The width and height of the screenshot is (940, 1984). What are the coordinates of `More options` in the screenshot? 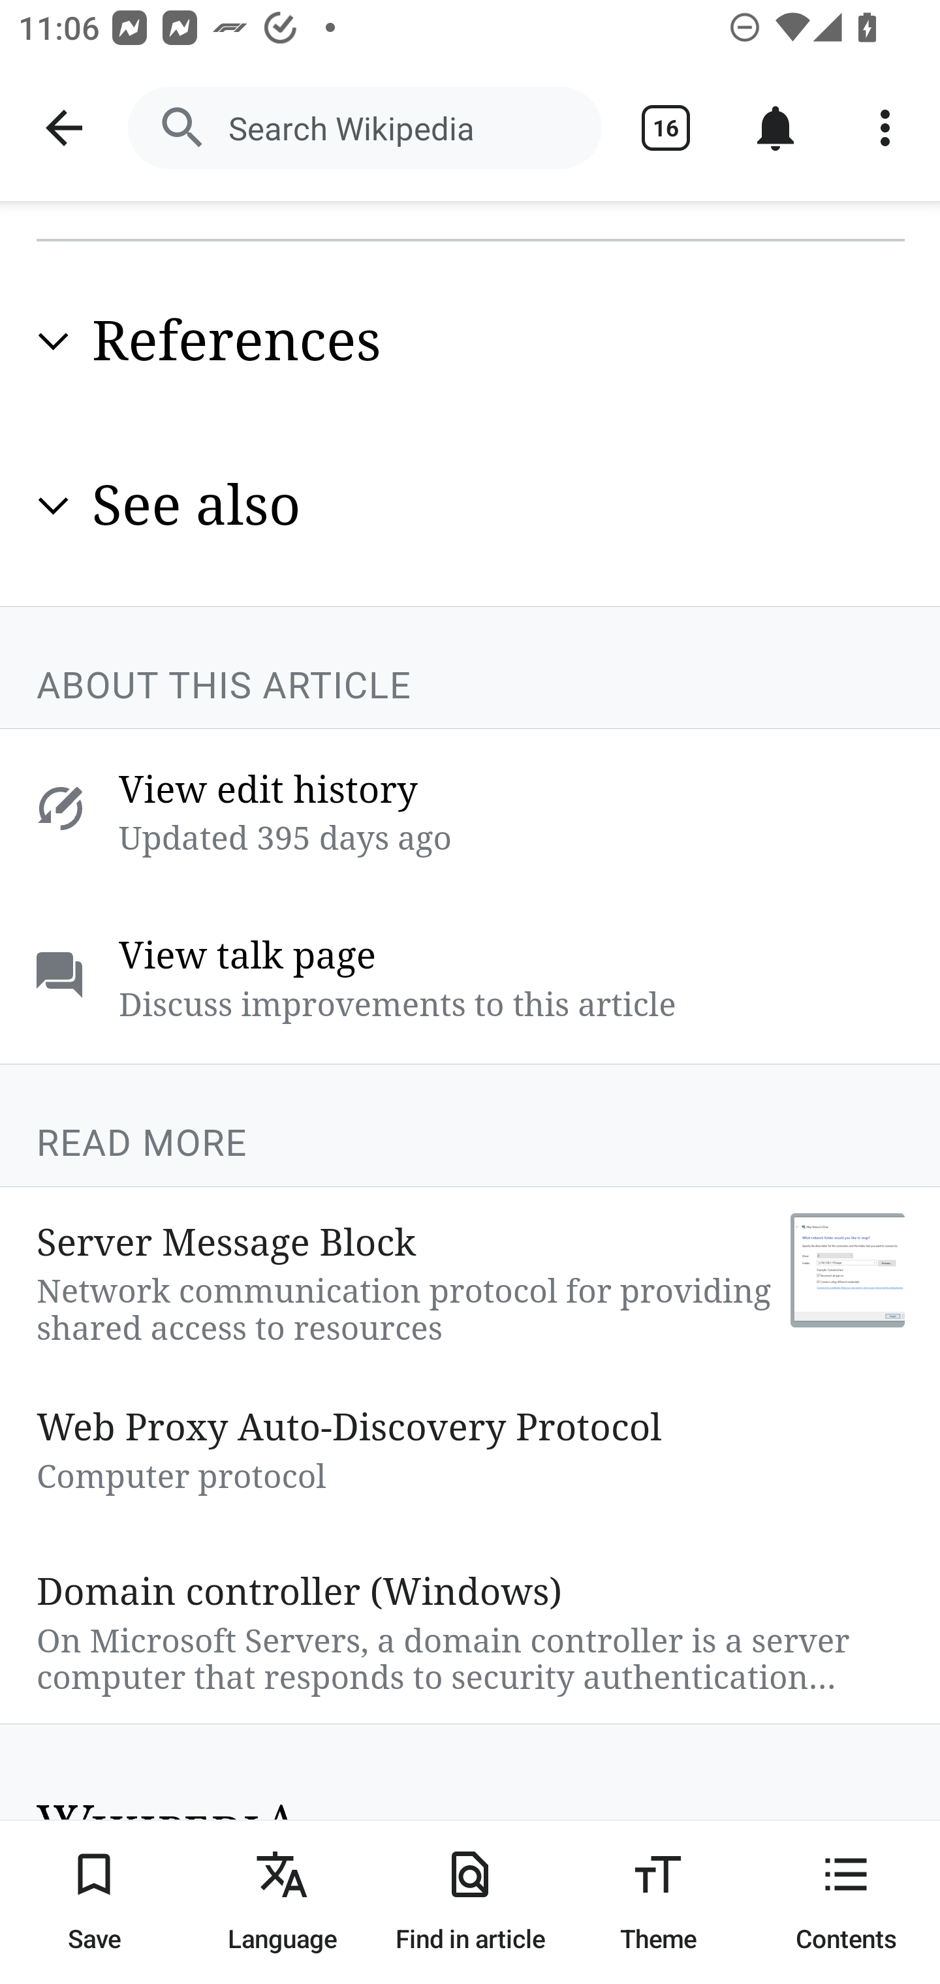 It's located at (885, 128).